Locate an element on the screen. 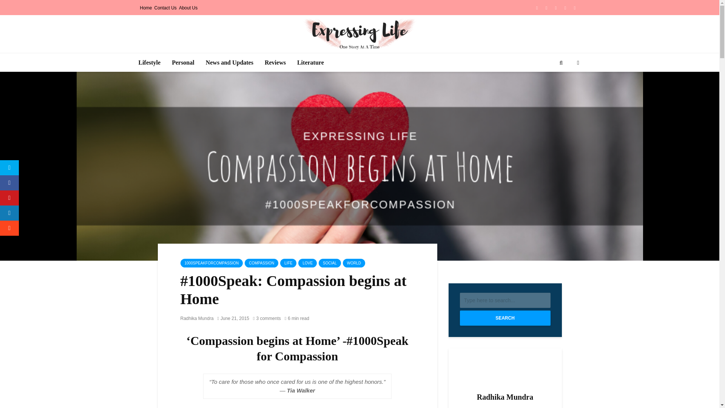 The height and width of the screenshot is (408, 725). Lifestyle is located at coordinates (150, 63).